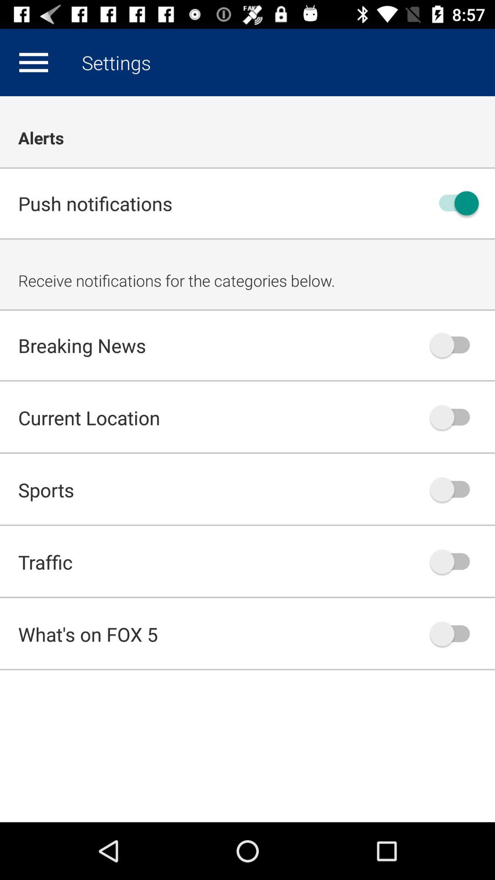 This screenshot has height=880, width=495. Describe the element at coordinates (454, 634) in the screenshot. I see `toggle notification option` at that location.